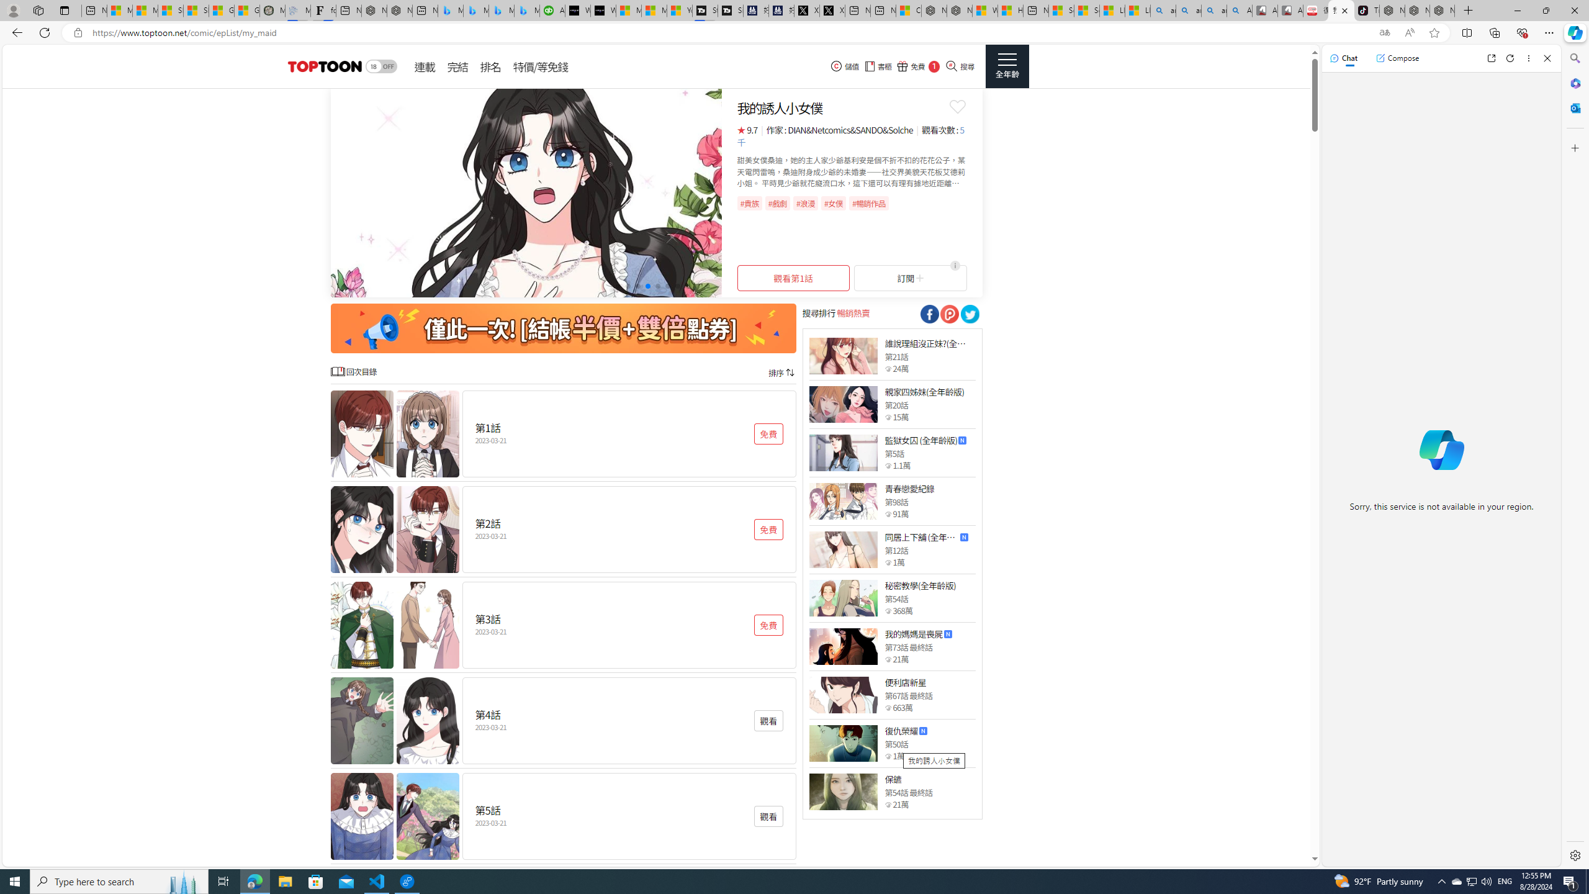  Describe the element at coordinates (704, 11) in the screenshot. I see `Streaming Coverage | T3` at that location.